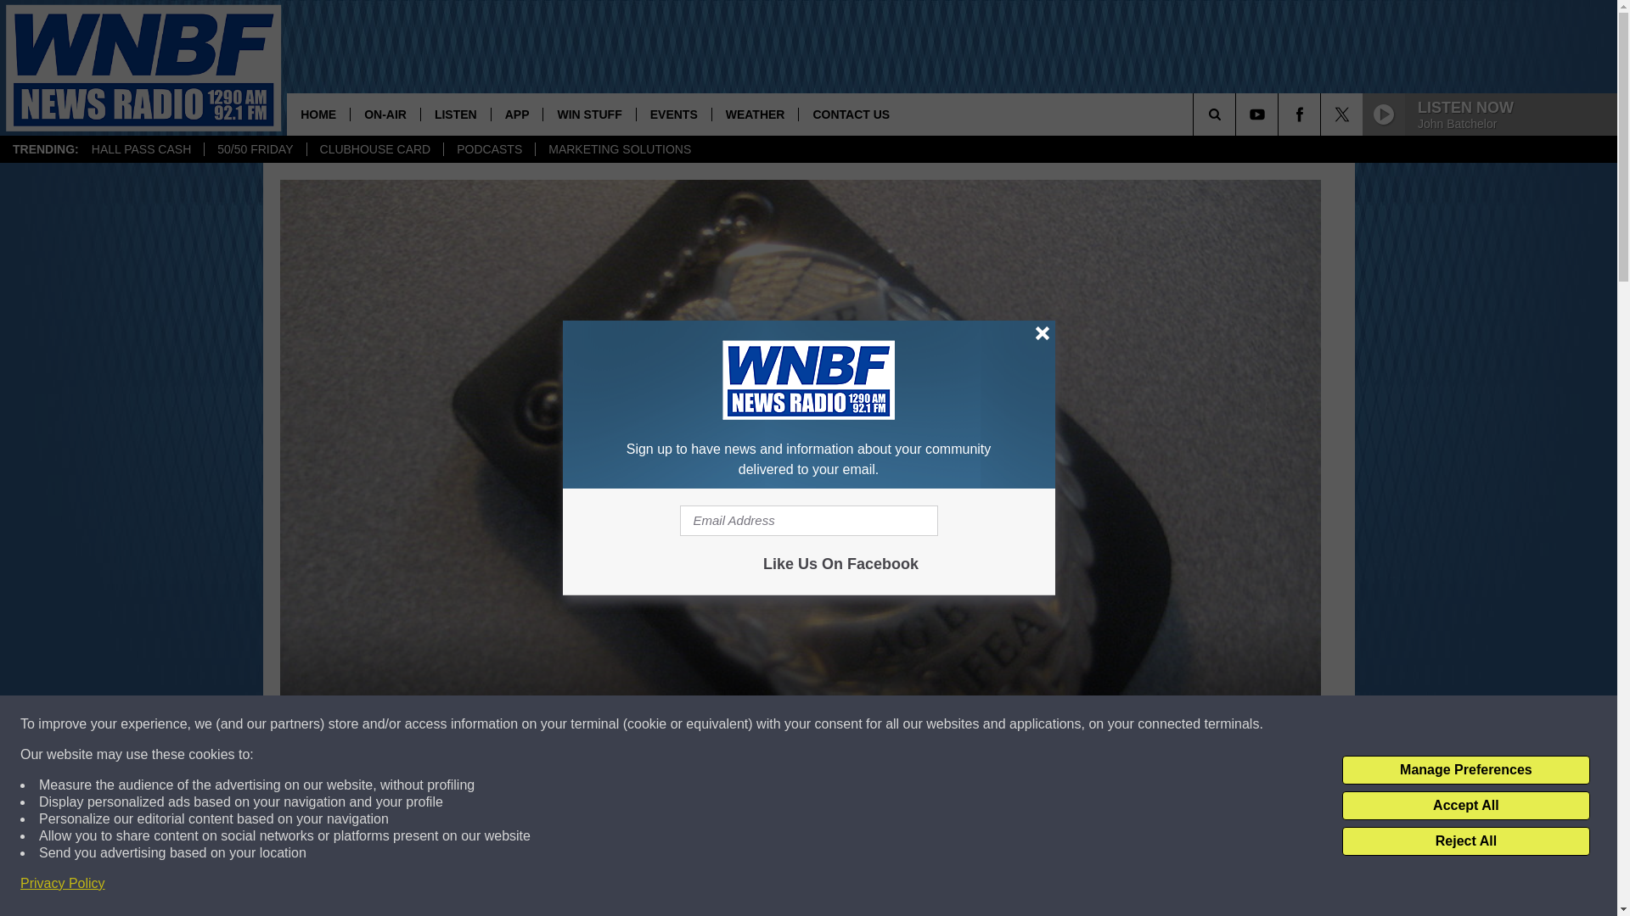 The width and height of the screenshot is (1630, 916). Describe the element at coordinates (754, 114) in the screenshot. I see `WEATHER` at that location.